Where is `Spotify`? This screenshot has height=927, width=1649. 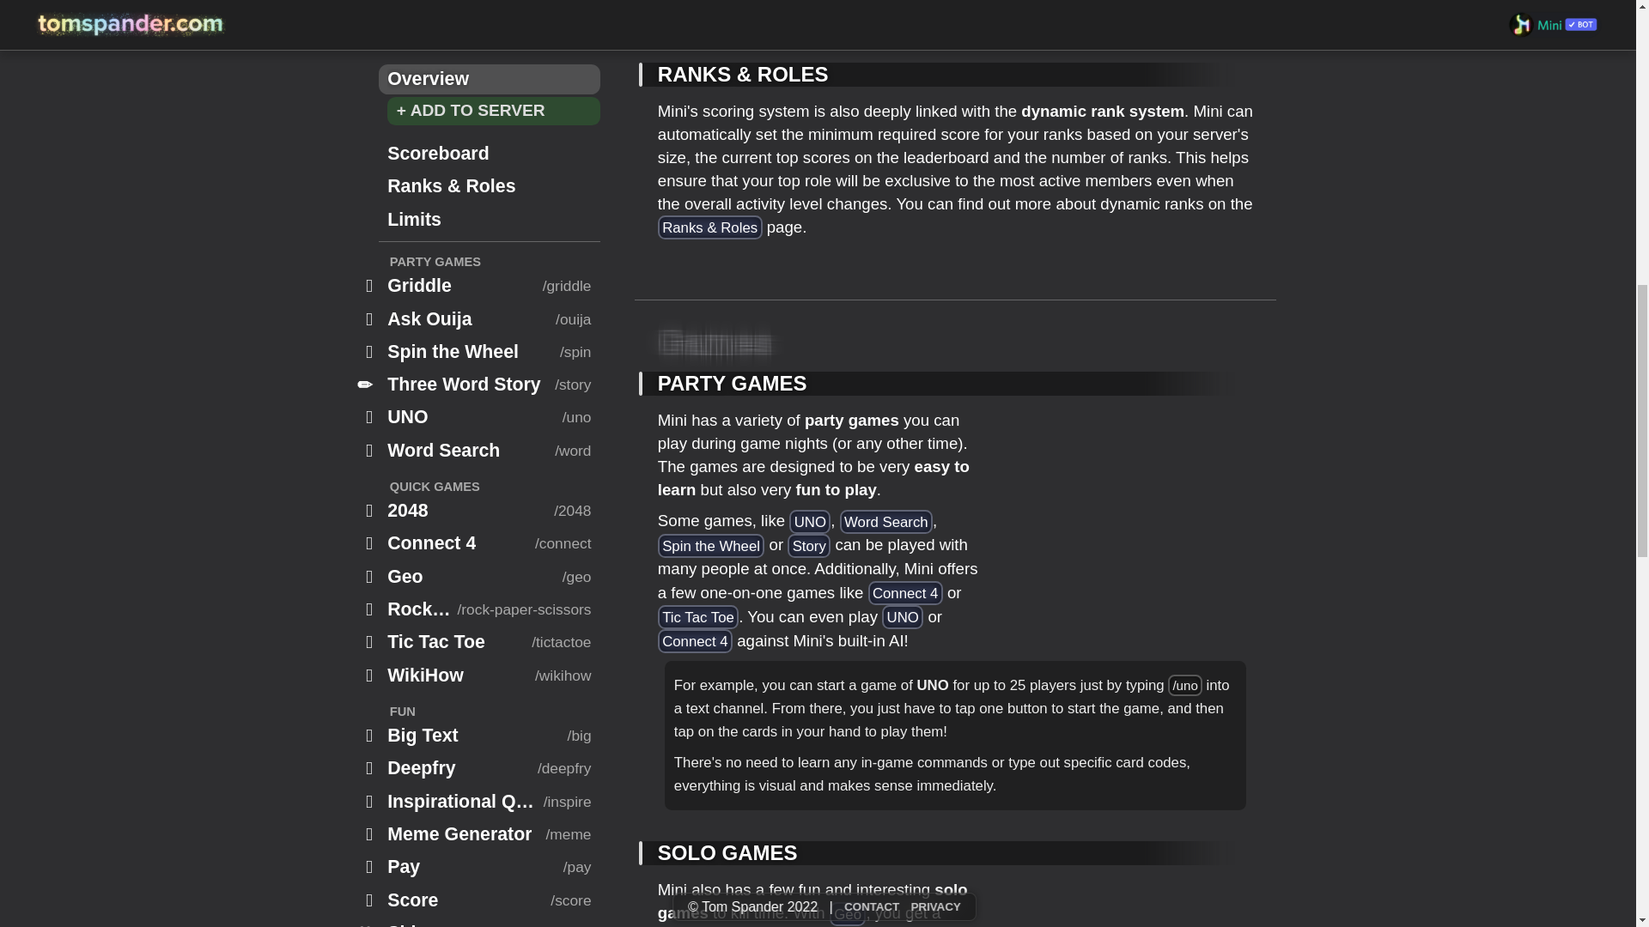
Spotify is located at coordinates (625, 815).